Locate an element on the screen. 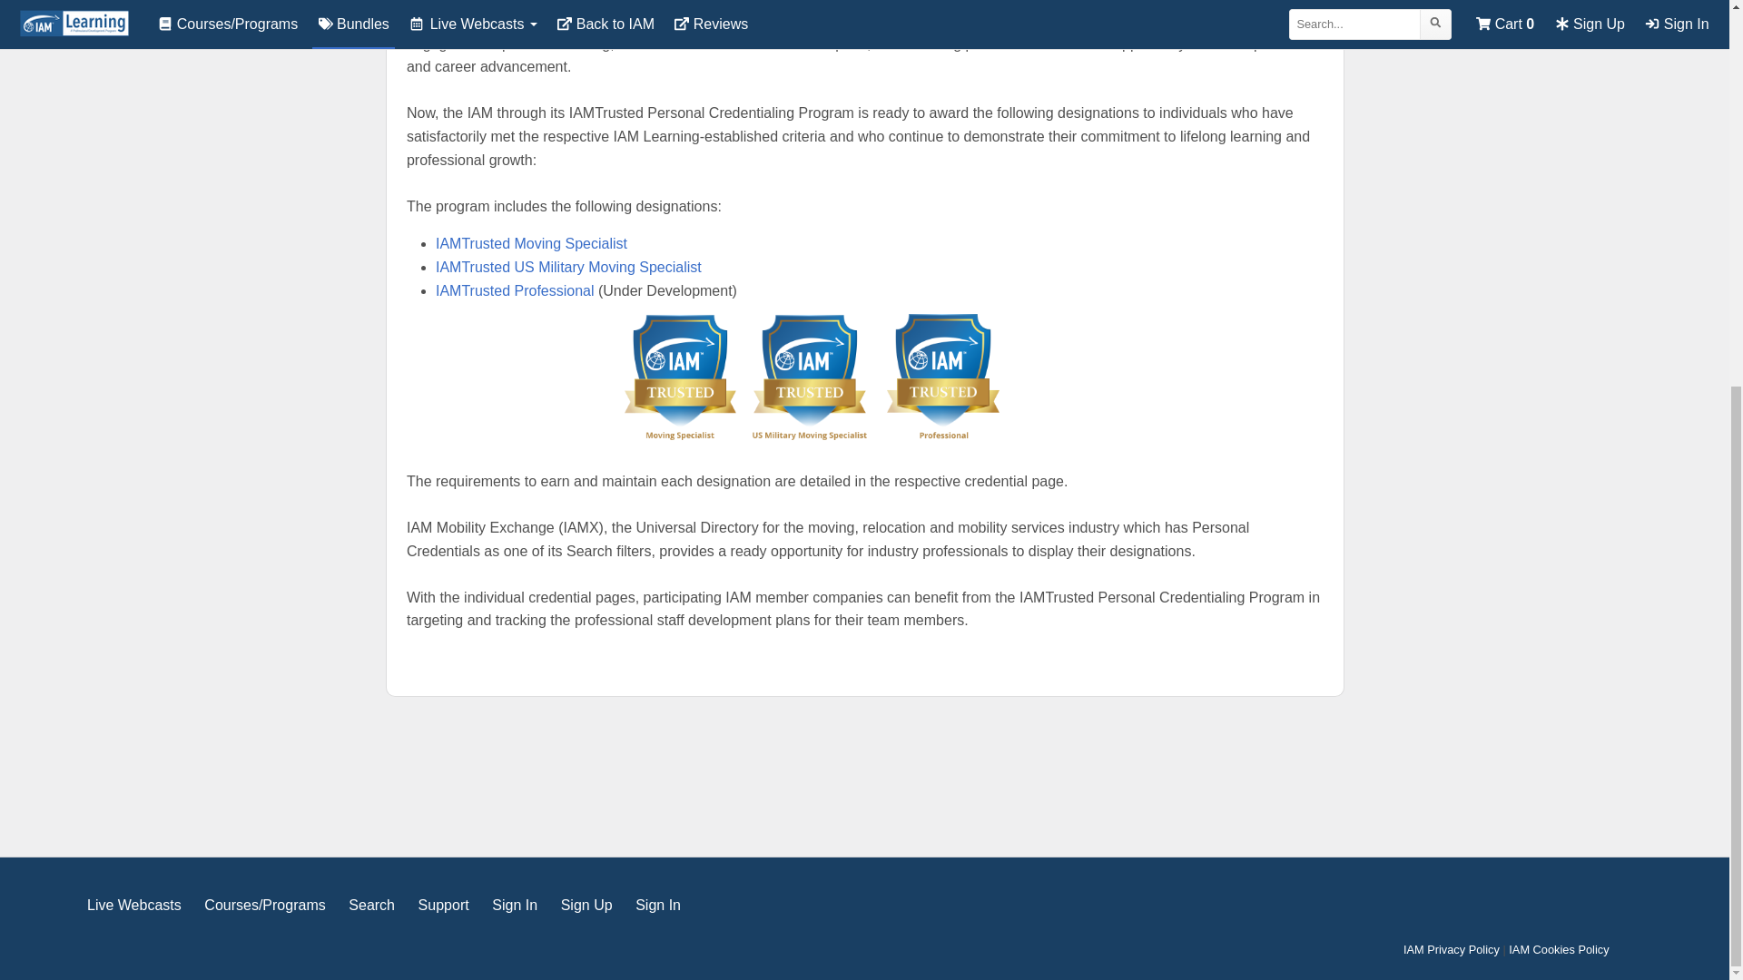 This screenshot has height=980, width=1743. Live Webcasts is located at coordinates (134, 905).